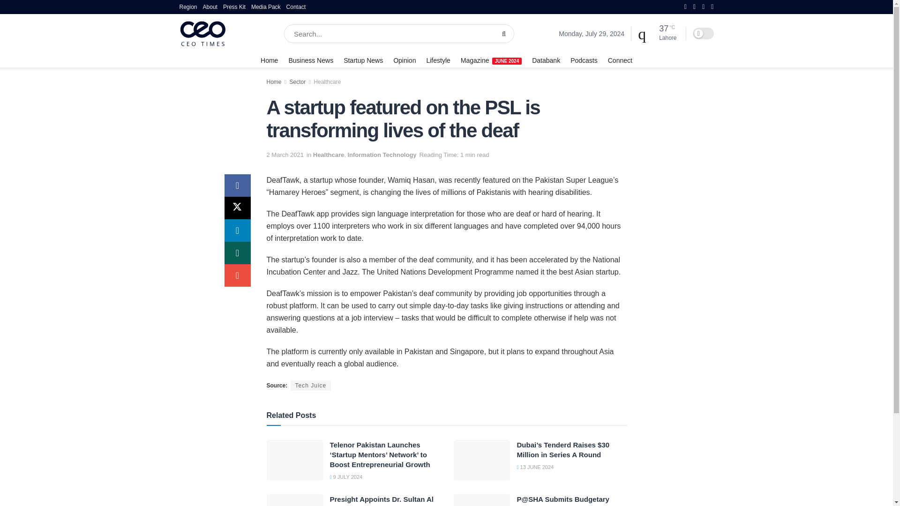 The height and width of the screenshot is (506, 900). I want to click on MagazineJUNE 2024, so click(491, 60).